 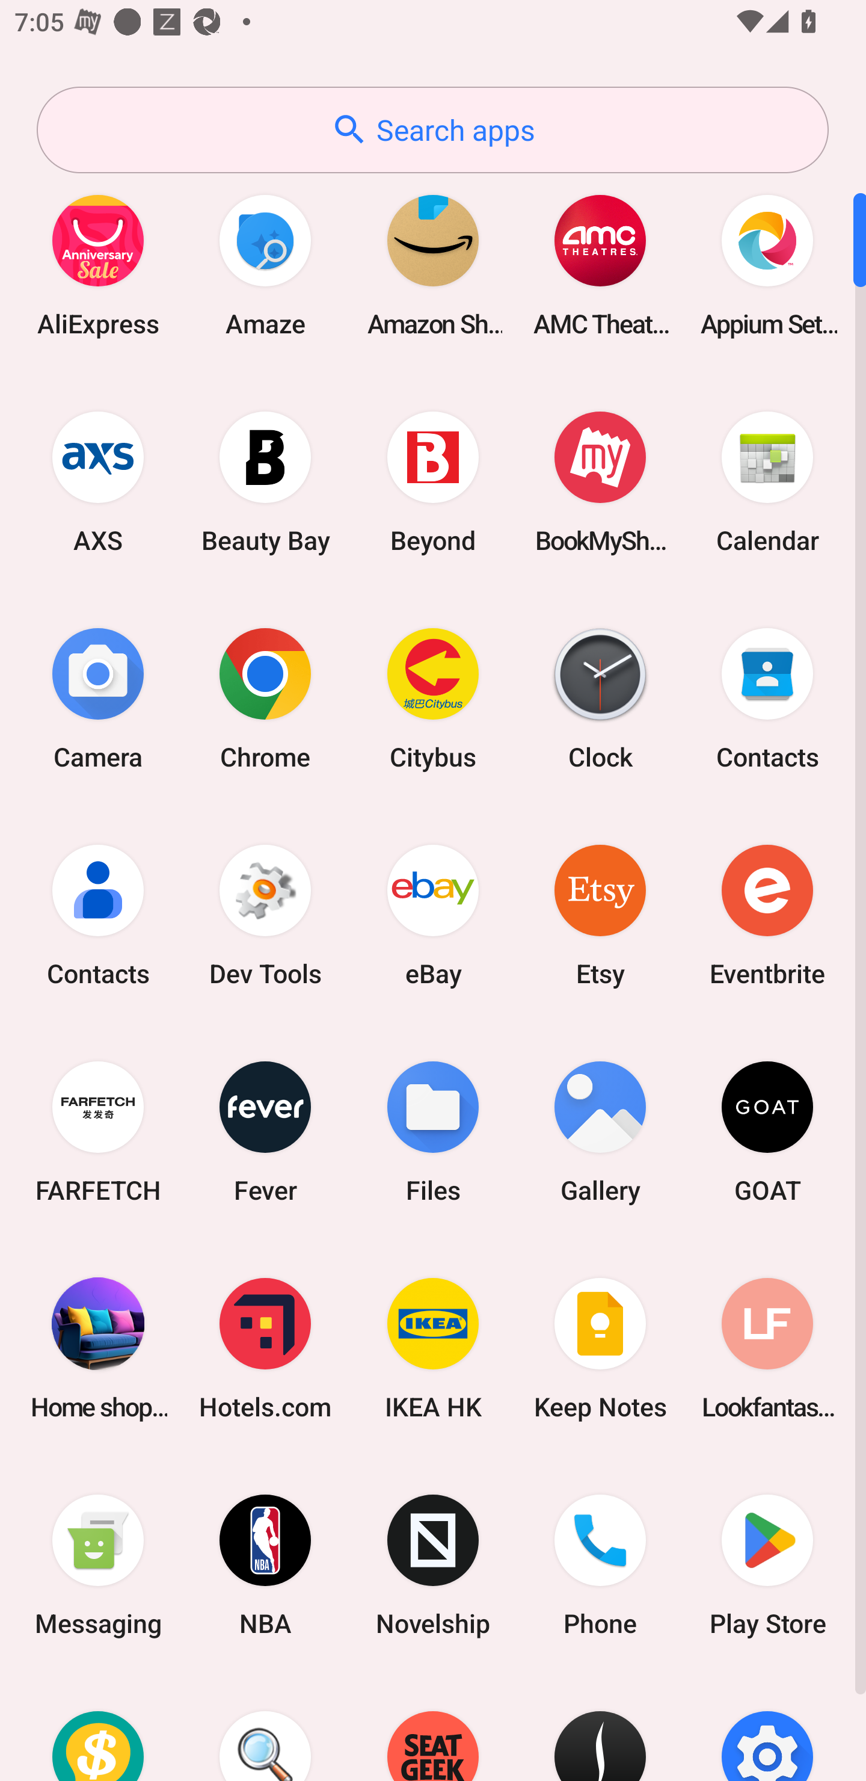 I want to click on Etsy, so click(x=600, y=915).